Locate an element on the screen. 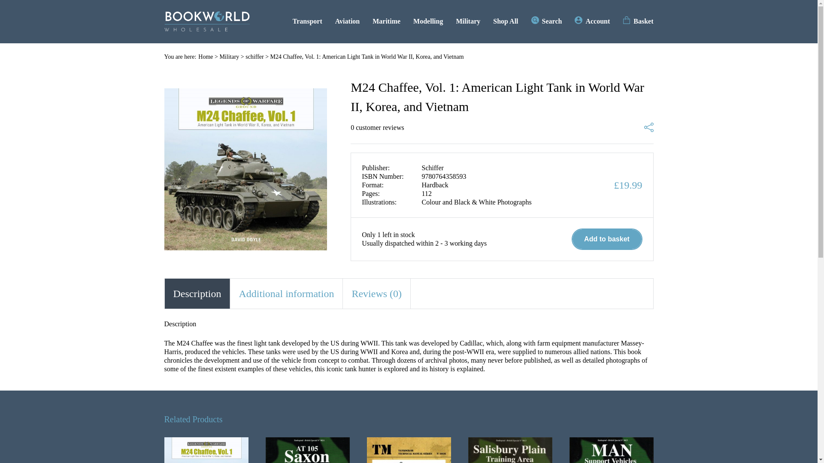 The width and height of the screenshot is (824, 463). Home is located at coordinates (205, 57).